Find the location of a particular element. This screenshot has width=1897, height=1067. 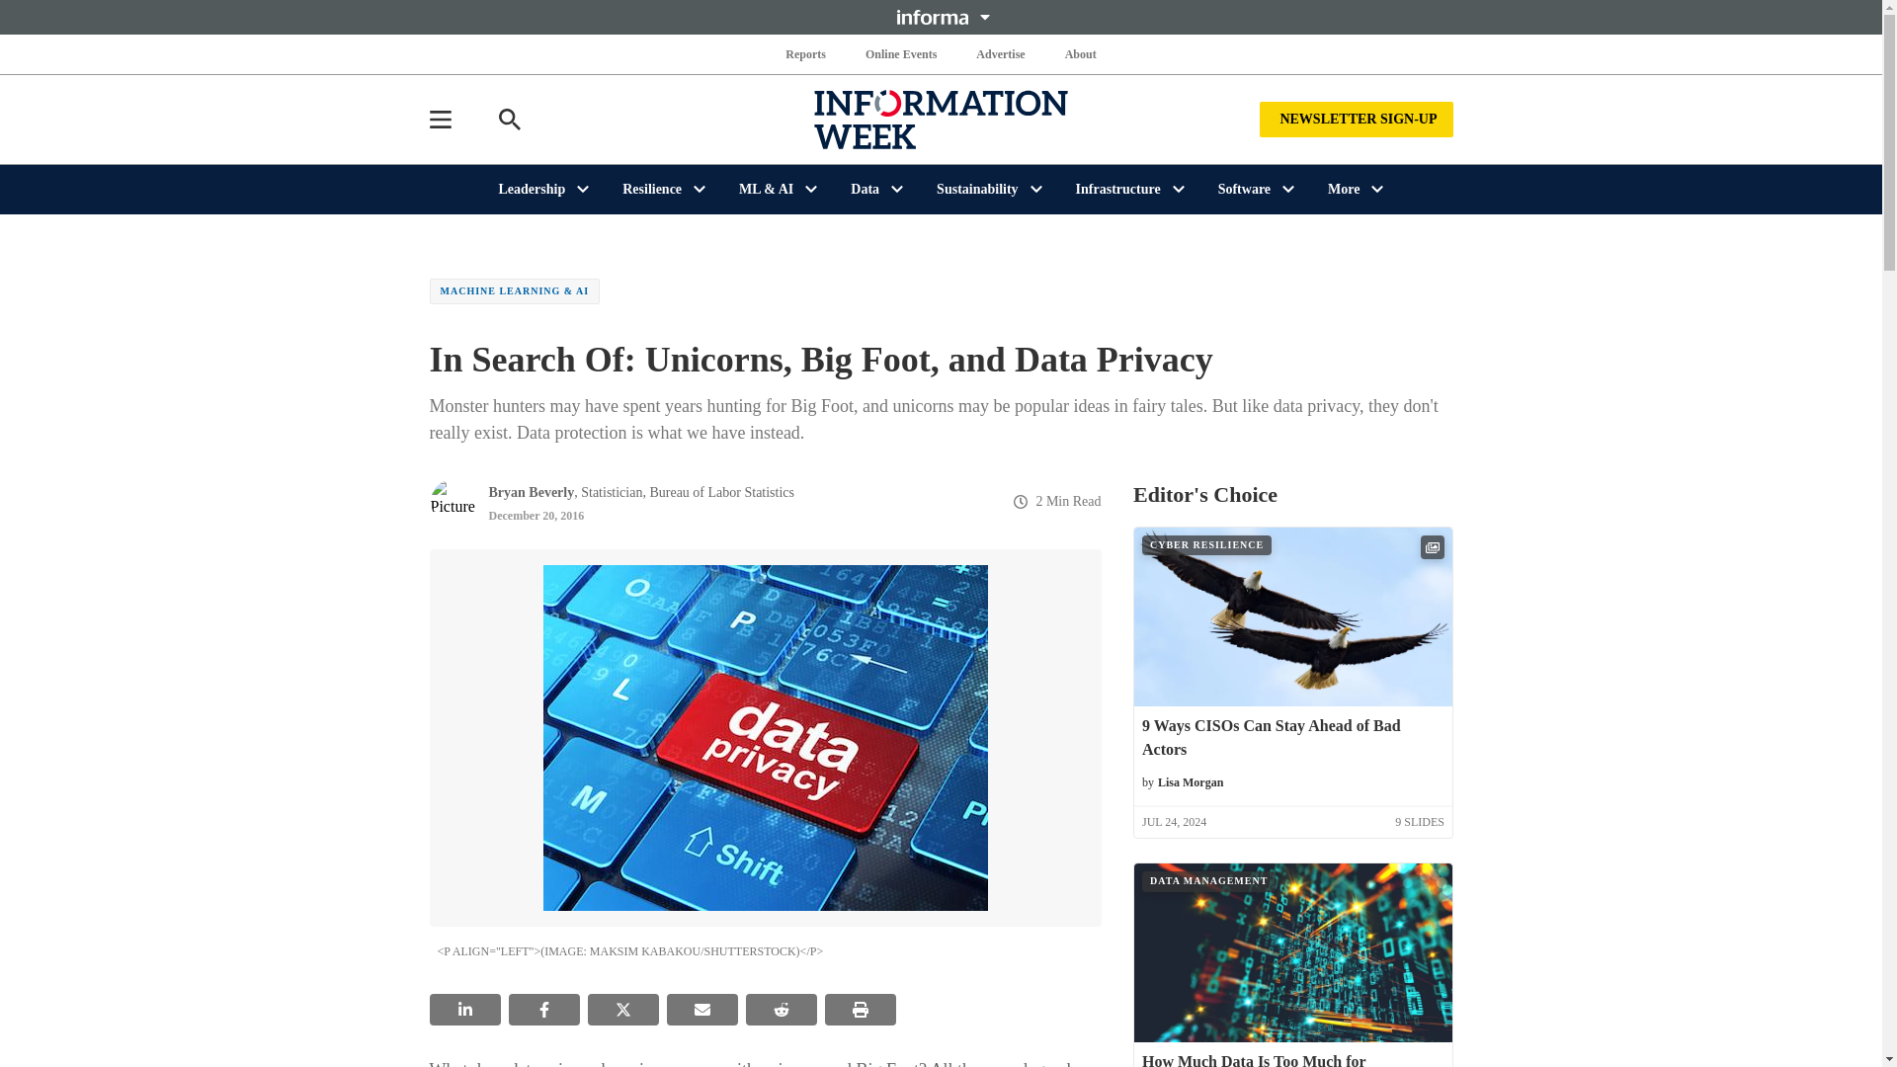

NEWSLETTER SIGN-UP is located at coordinates (1356, 119).